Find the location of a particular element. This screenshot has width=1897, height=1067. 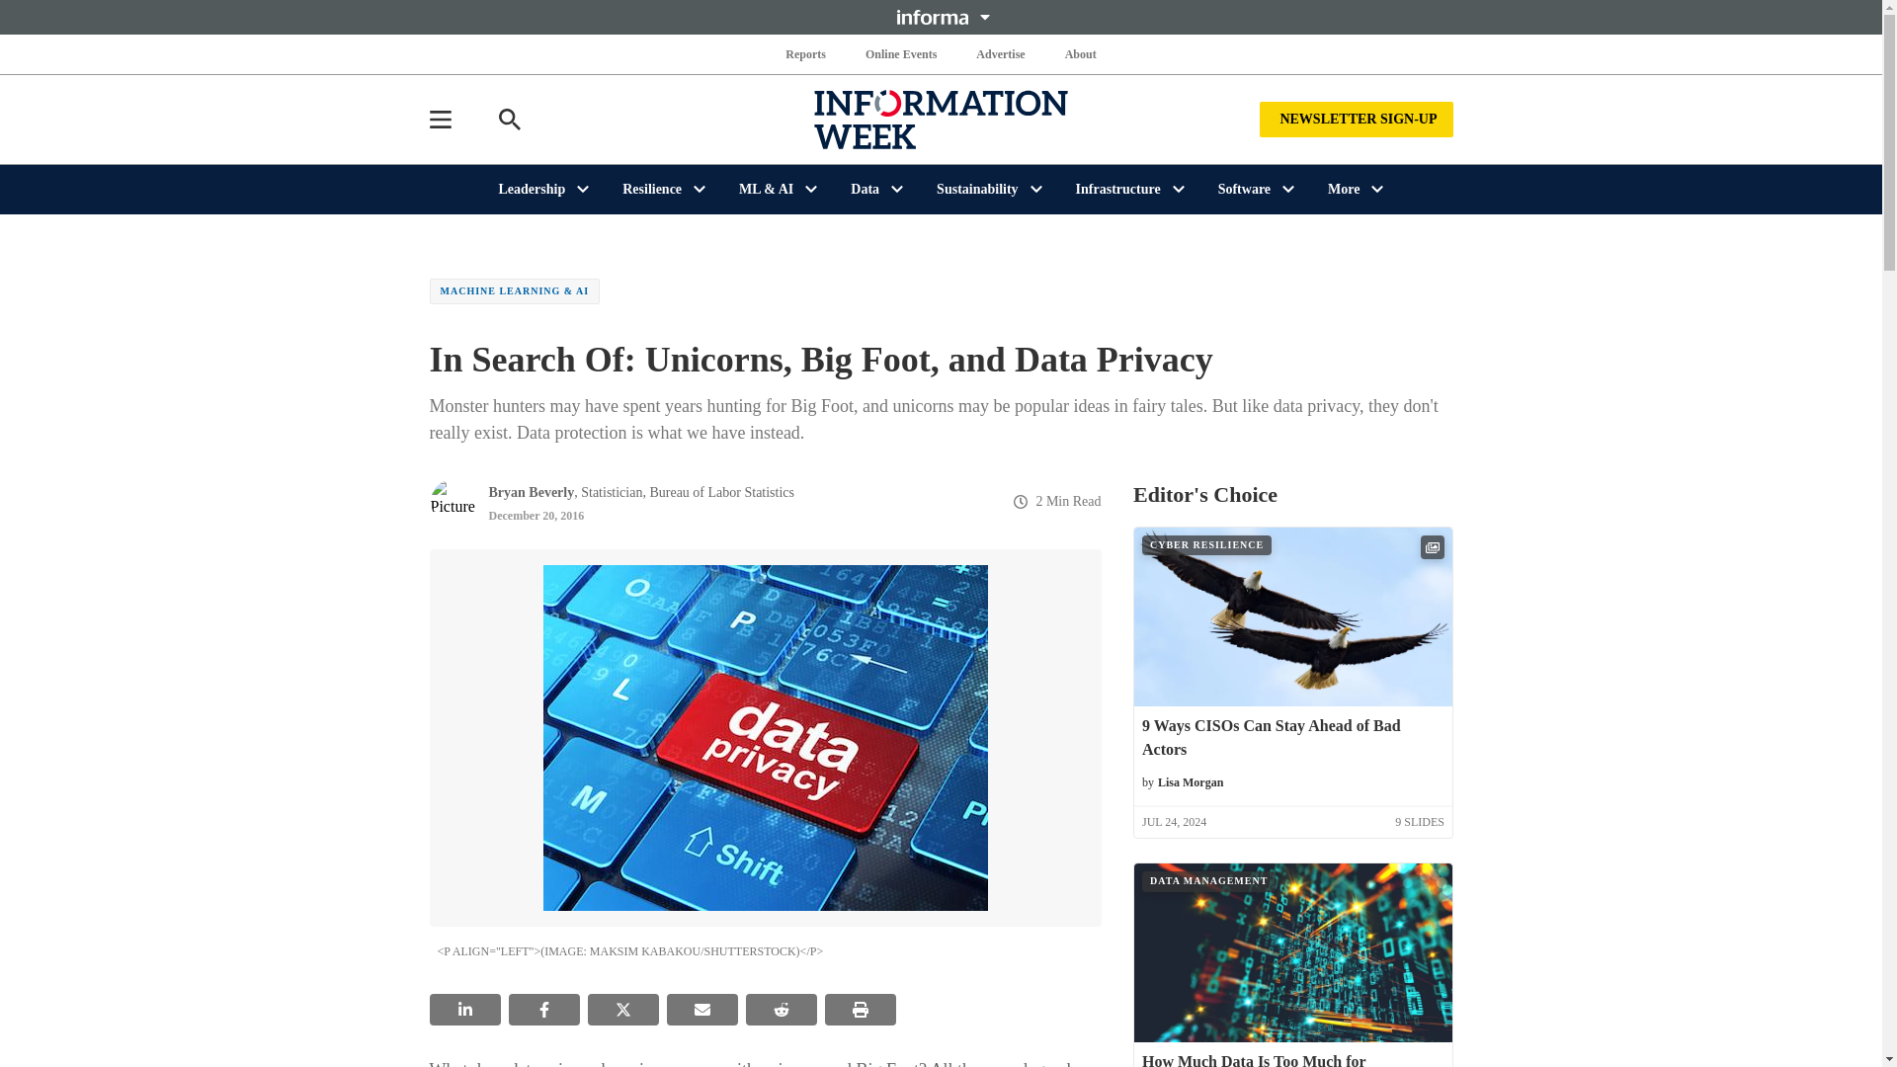

NEWSLETTER SIGN-UP is located at coordinates (1356, 119).